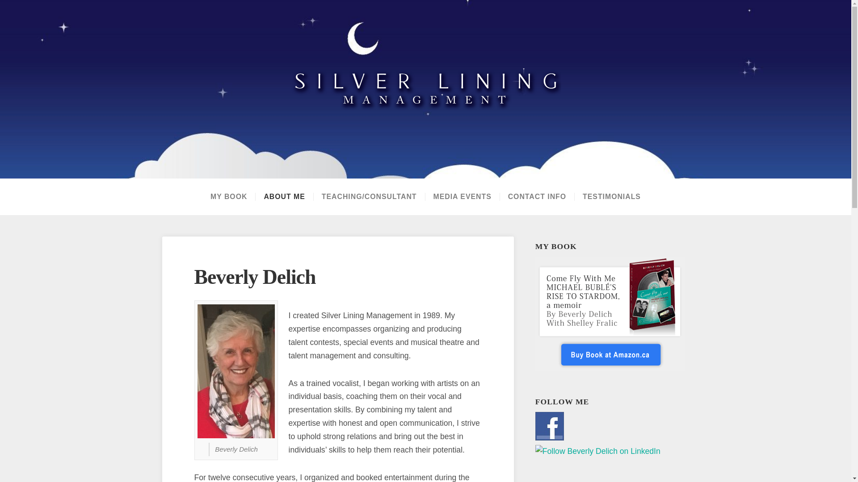 The image size is (858, 482). I want to click on Follow Beverly Delich on Facebook, so click(550, 426).